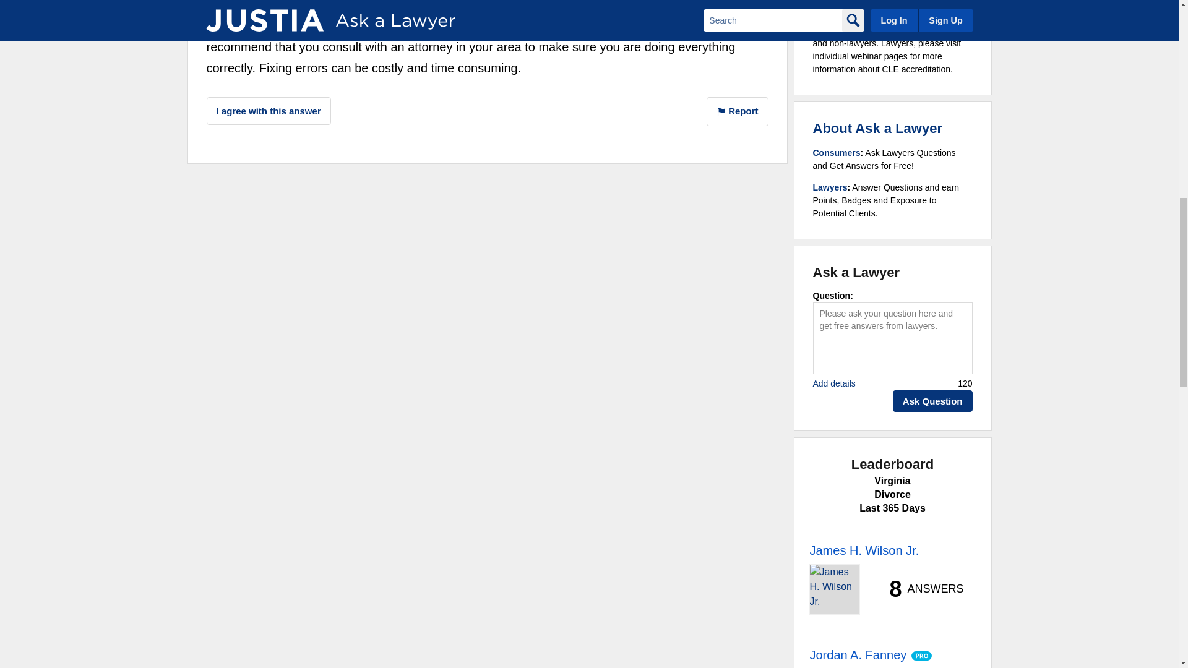  What do you see at coordinates (830, 187) in the screenshot?
I see `Ask a Lawyer - FAQs - Lawyers` at bounding box center [830, 187].